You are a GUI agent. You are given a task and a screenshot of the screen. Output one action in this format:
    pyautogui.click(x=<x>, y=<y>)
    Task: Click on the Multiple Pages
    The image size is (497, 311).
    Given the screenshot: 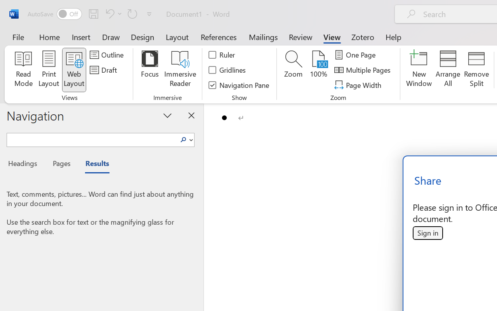 What is the action you would take?
    pyautogui.click(x=363, y=70)
    